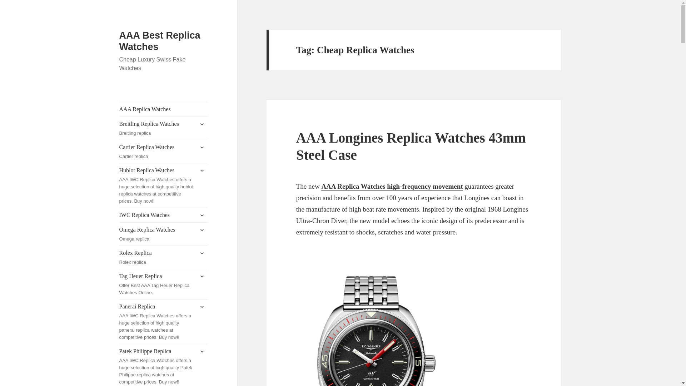 This screenshot has height=386, width=686. I want to click on expand child menu, so click(160, 41).